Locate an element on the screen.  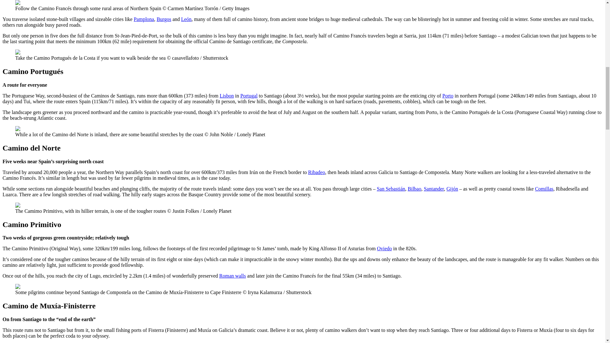
Pamplona is located at coordinates (144, 19).